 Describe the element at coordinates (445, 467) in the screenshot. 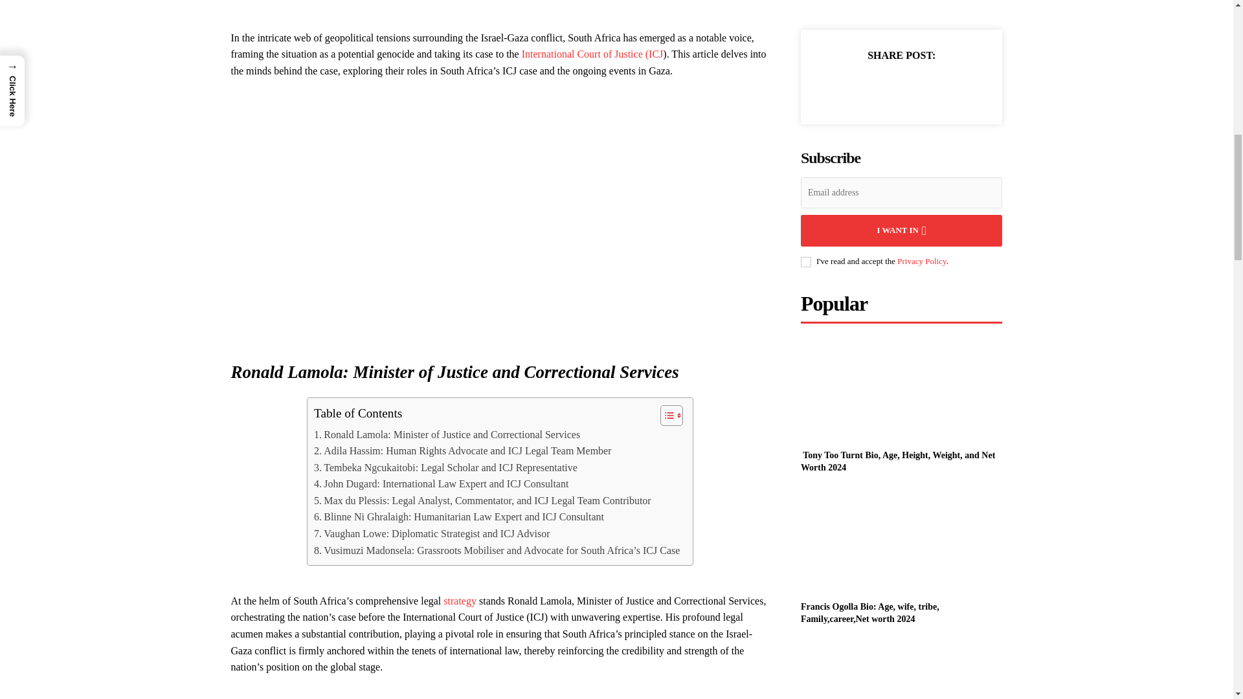

I see `Tembeka Ngcukaitobi: Legal Scholar and ICJ Representative ` at that location.